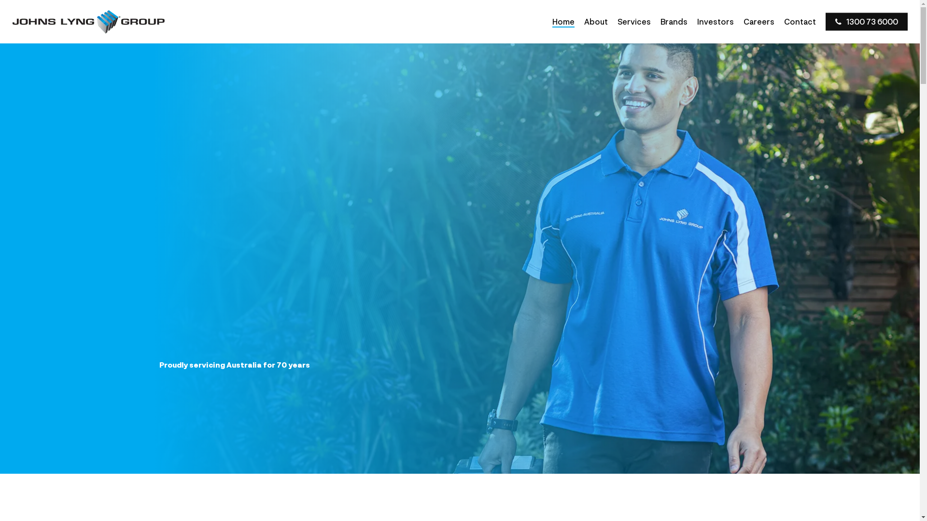 This screenshot has height=521, width=927. What do you see at coordinates (867, 22) in the screenshot?
I see `1300 73 6000` at bounding box center [867, 22].